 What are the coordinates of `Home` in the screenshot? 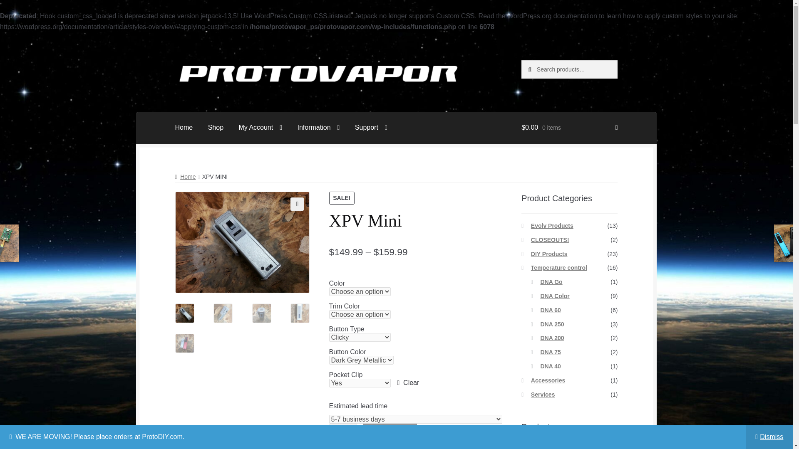 It's located at (184, 128).